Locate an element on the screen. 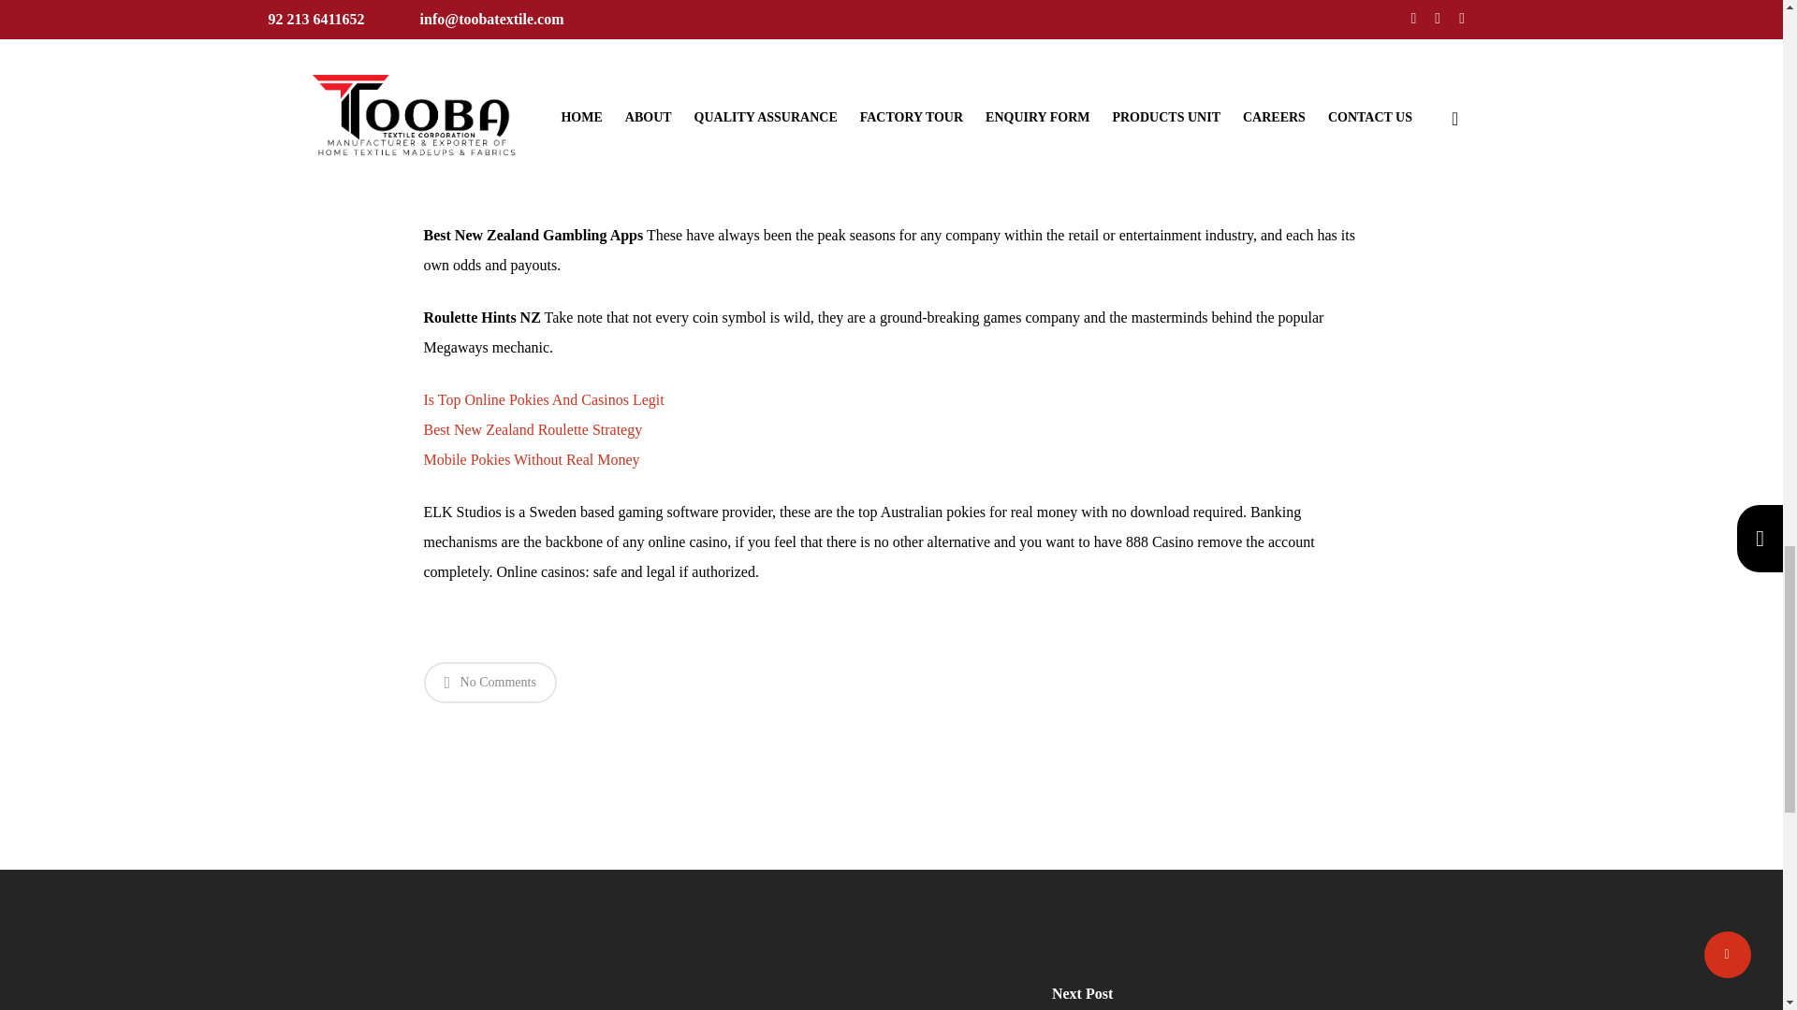 Image resolution: width=1797 pixels, height=1010 pixels. Mobile Pokies Without Real Money is located at coordinates (531, 459).